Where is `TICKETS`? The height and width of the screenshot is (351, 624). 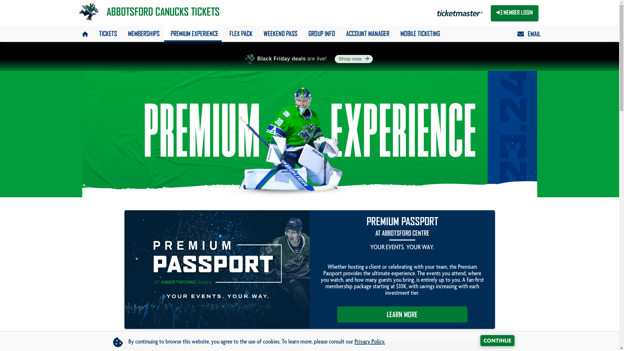 TICKETS is located at coordinates (106, 33).